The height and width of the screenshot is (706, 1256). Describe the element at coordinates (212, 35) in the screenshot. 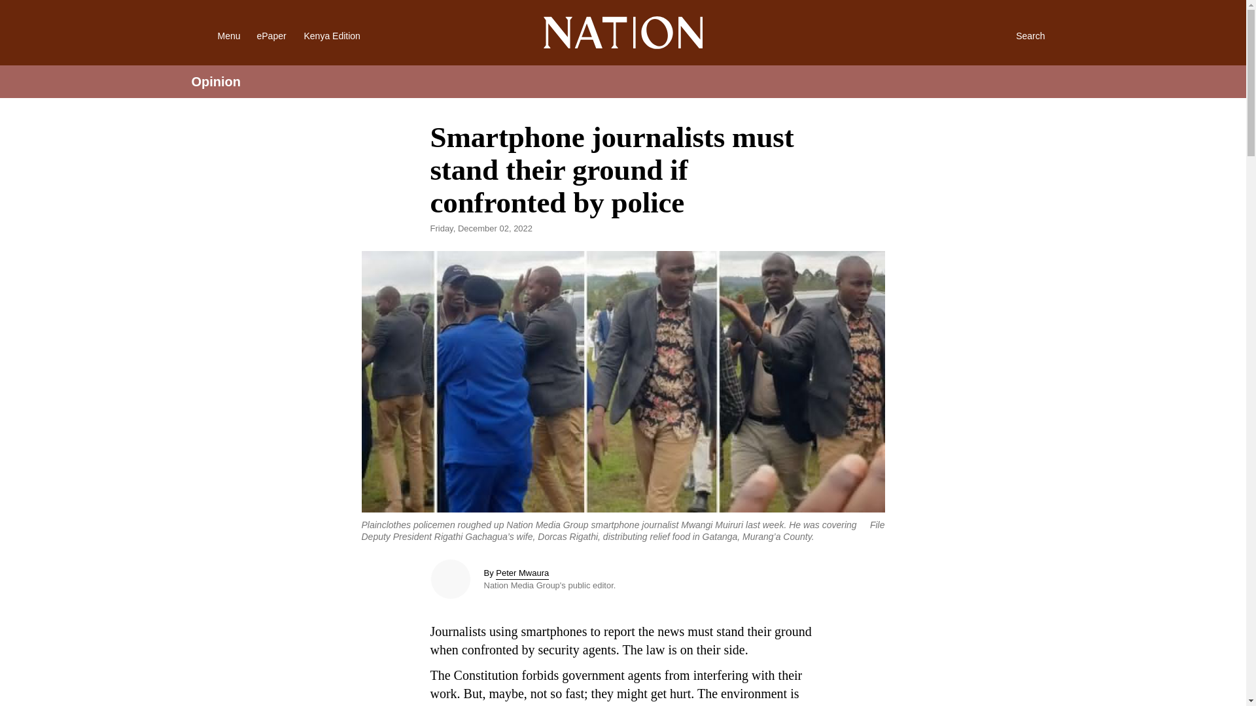

I see `Menu` at that location.